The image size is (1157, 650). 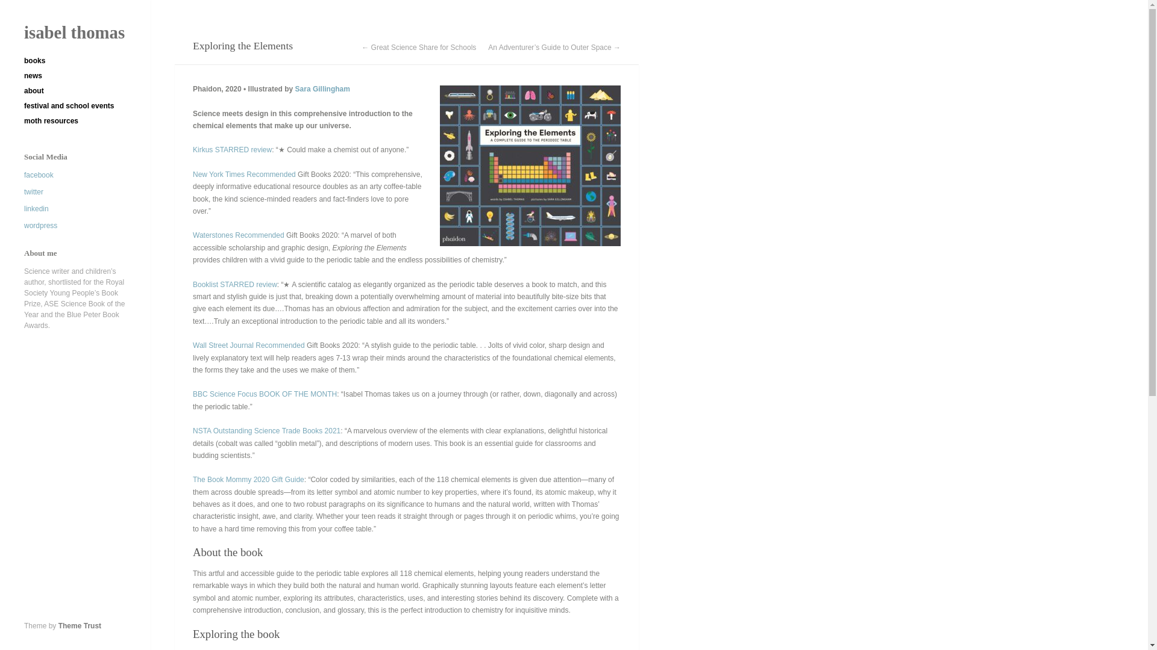 What do you see at coordinates (39, 175) in the screenshot?
I see `facebook` at bounding box center [39, 175].